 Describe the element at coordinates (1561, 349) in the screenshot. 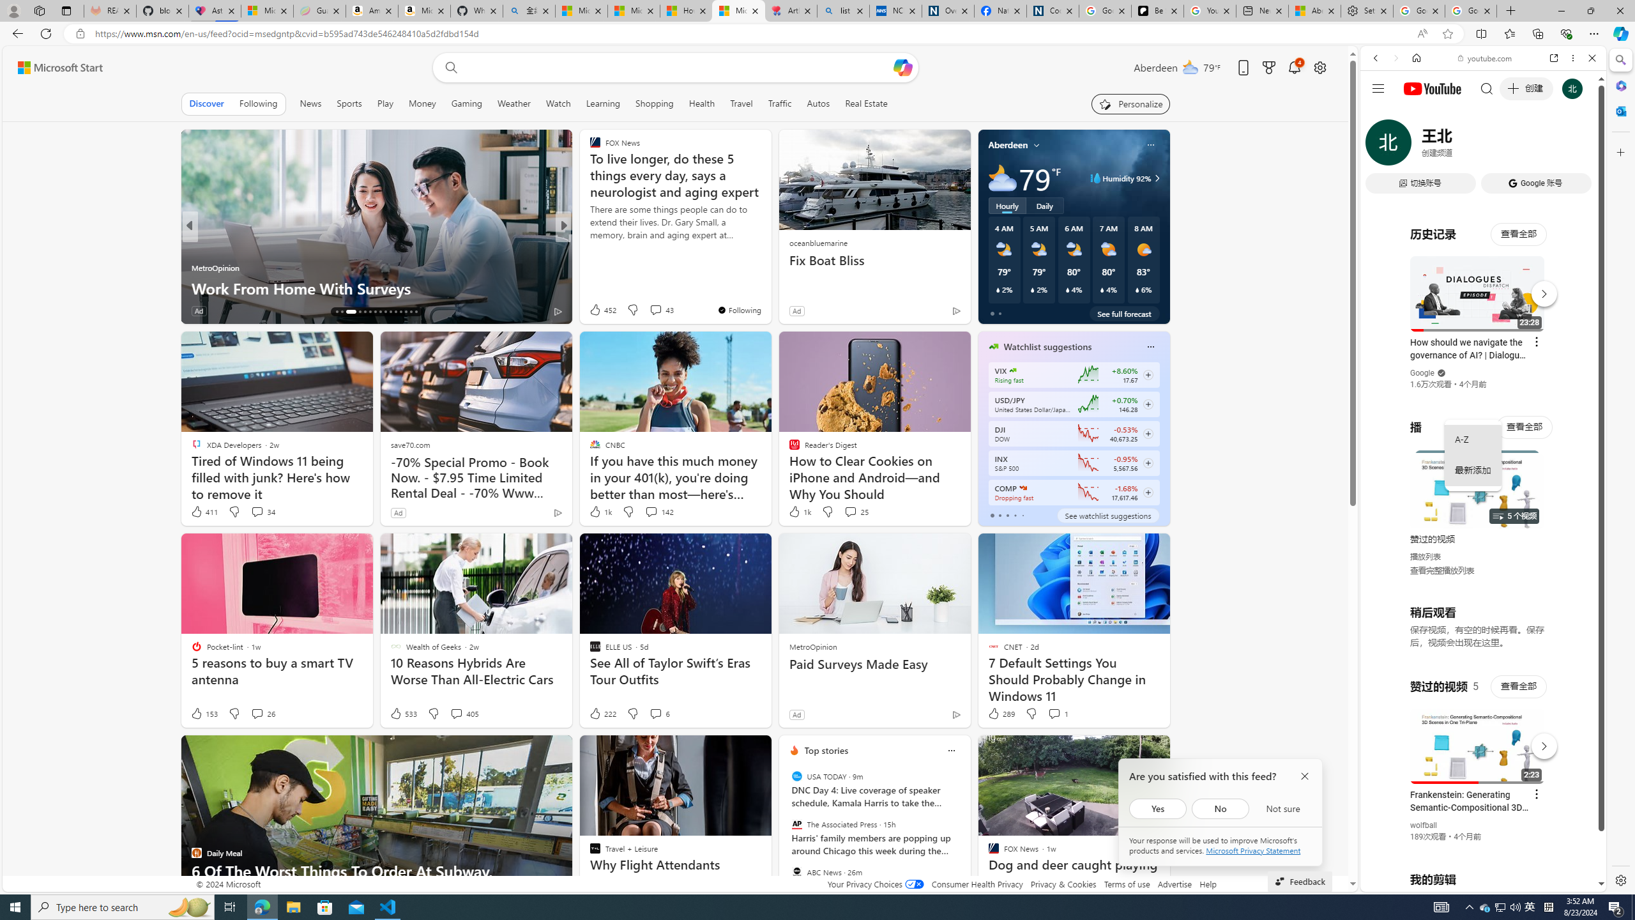

I see `Show More Music` at that location.